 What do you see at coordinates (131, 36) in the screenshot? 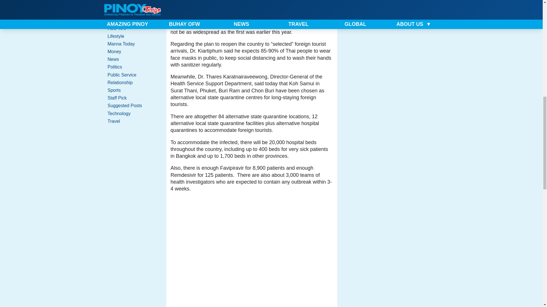
I see `View all posts in Lifestyle` at bounding box center [131, 36].